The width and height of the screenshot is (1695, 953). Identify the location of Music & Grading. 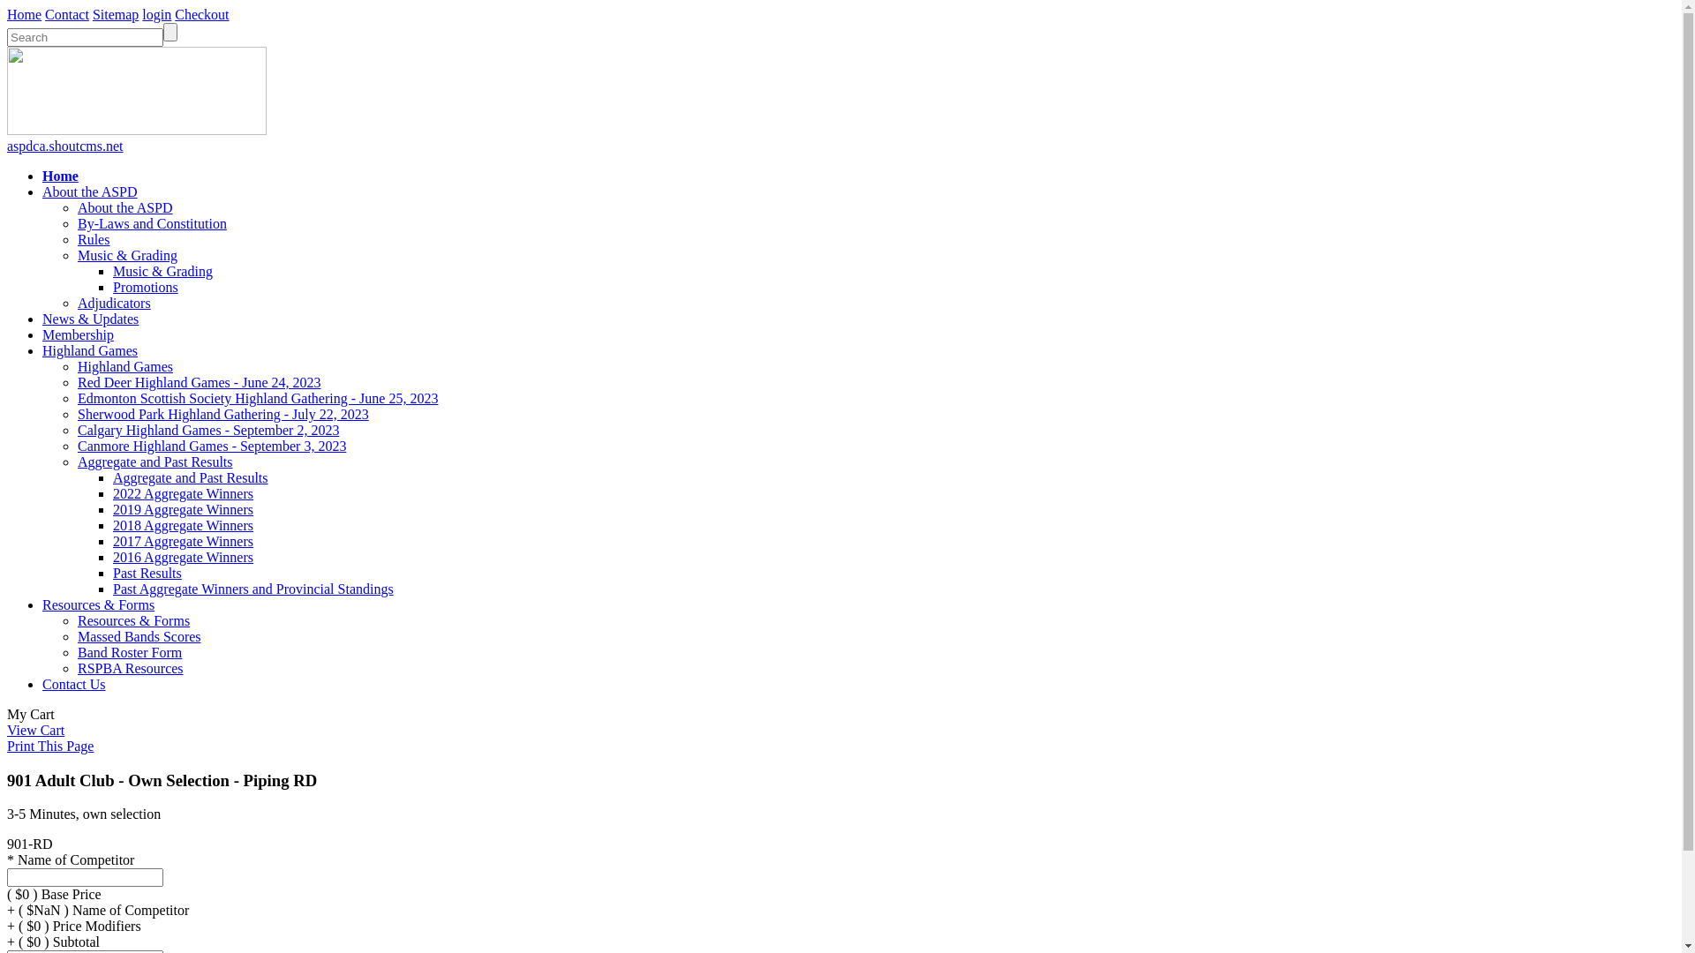
(127, 256).